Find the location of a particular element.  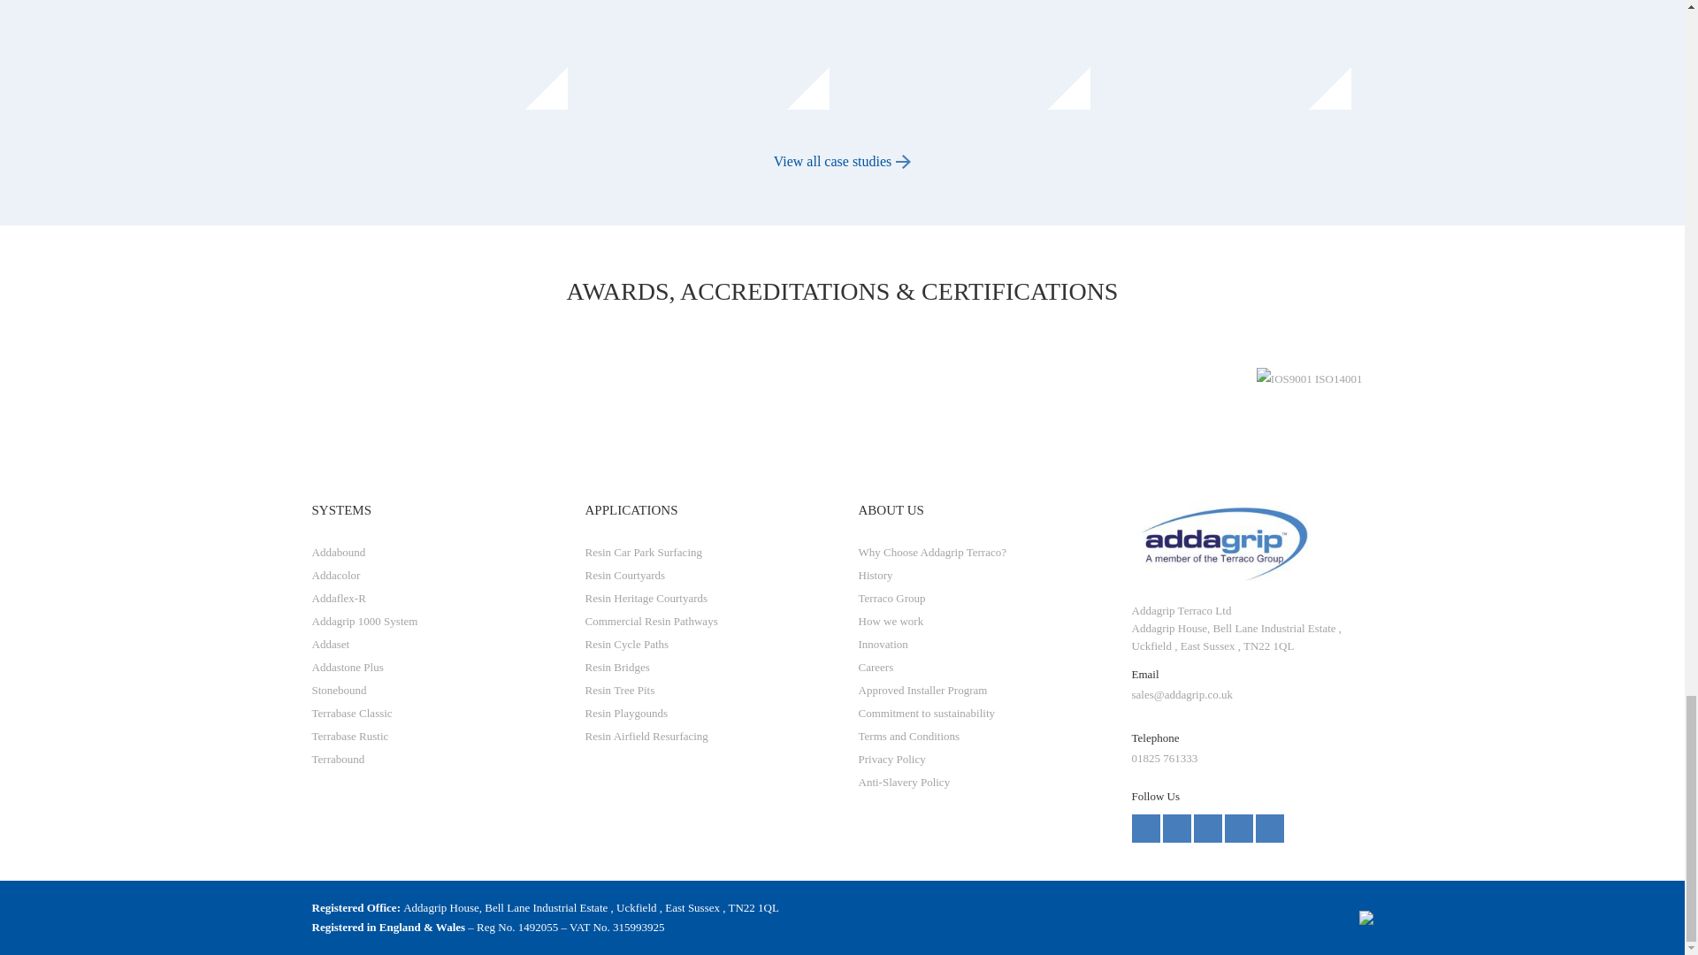

Constitution Hill Cycle Path is located at coordinates (451, 57).